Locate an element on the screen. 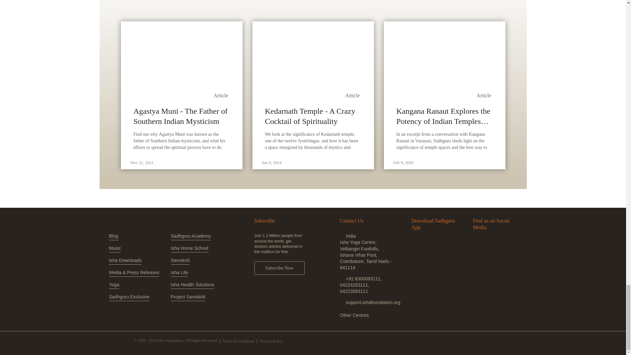 The height and width of the screenshot is (355, 631). Agastya Muni - The Father of Southern Indian Mysticism is located at coordinates (181, 116).